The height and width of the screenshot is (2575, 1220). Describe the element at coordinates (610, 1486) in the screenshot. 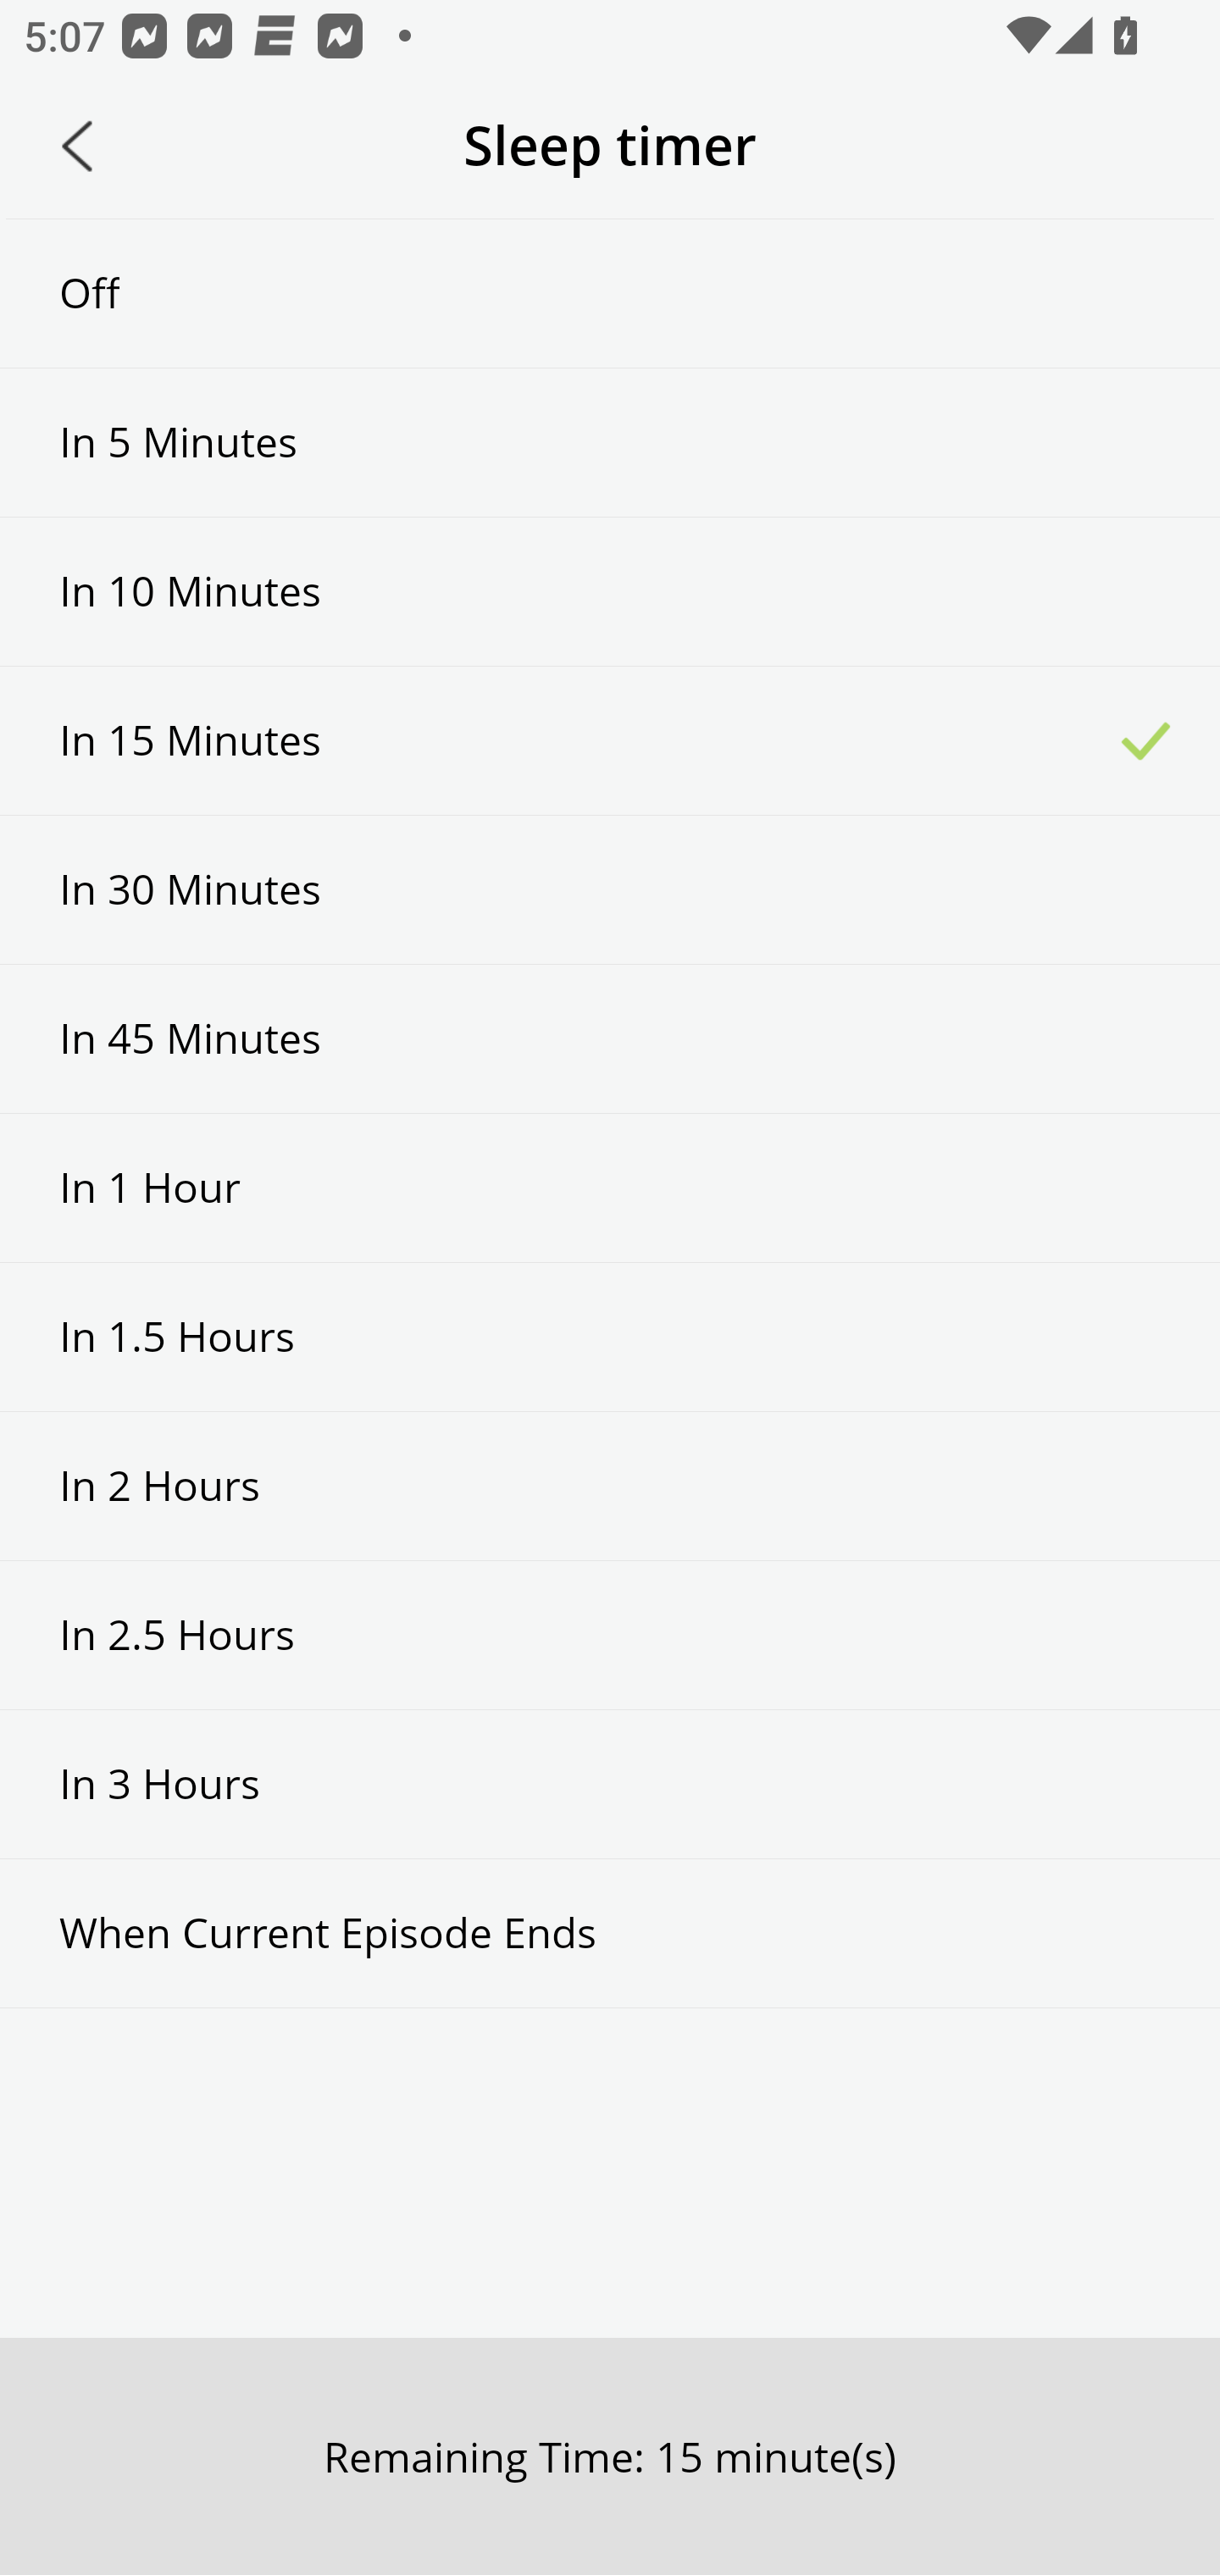

I see `In 2 Hours` at that location.